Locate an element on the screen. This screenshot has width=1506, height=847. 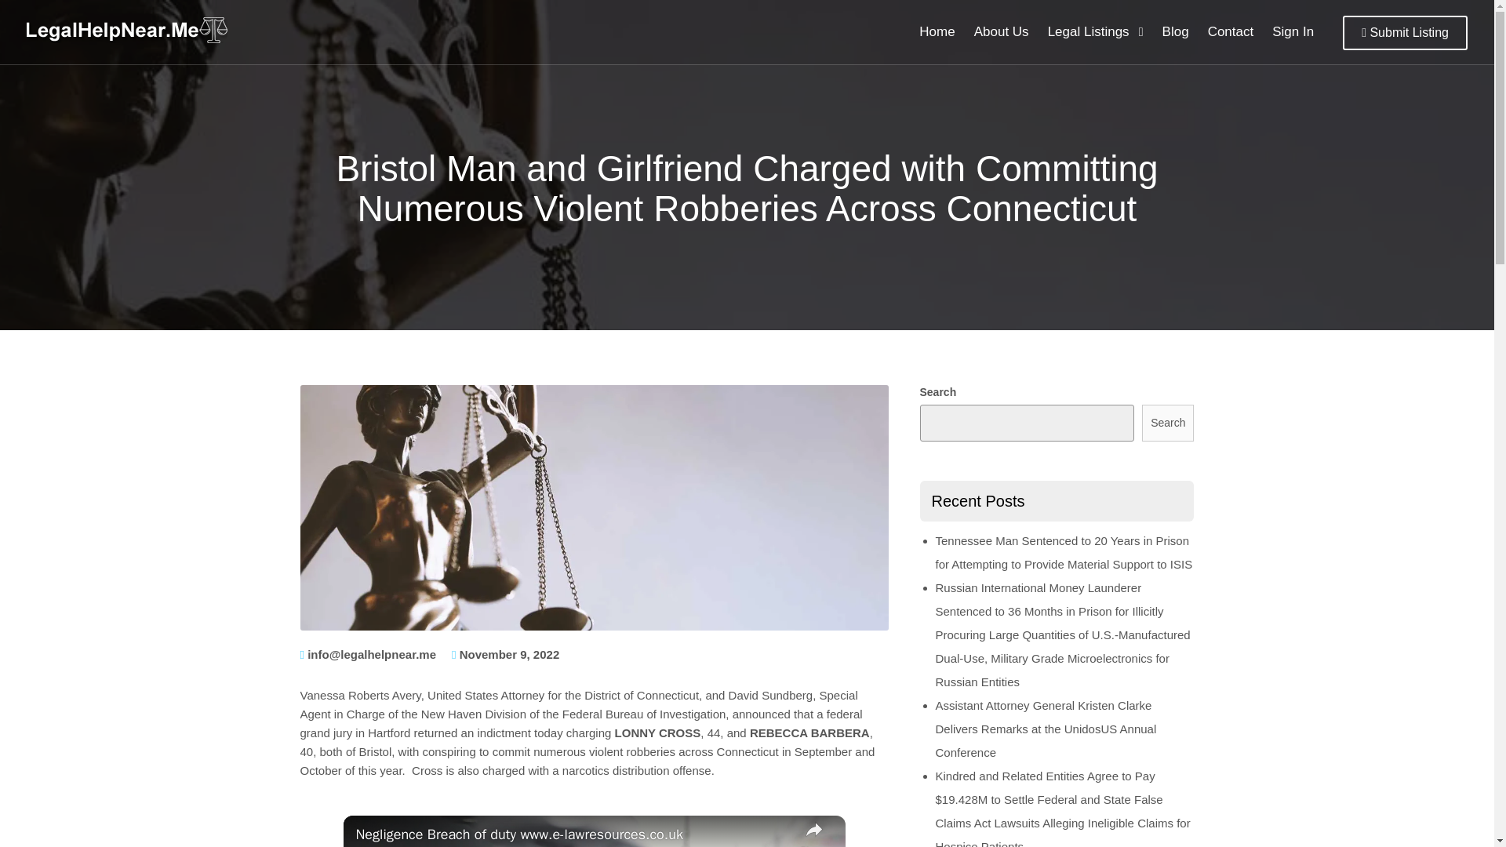
share is located at coordinates (814, 831).